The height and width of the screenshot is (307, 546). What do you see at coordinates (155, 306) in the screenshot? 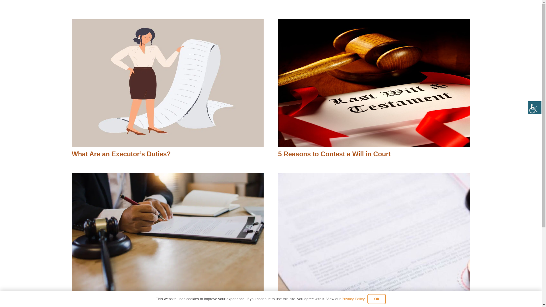
I see `7 Things a Probate Litigation Attorney Can Do for You` at bounding box center [155, 306].